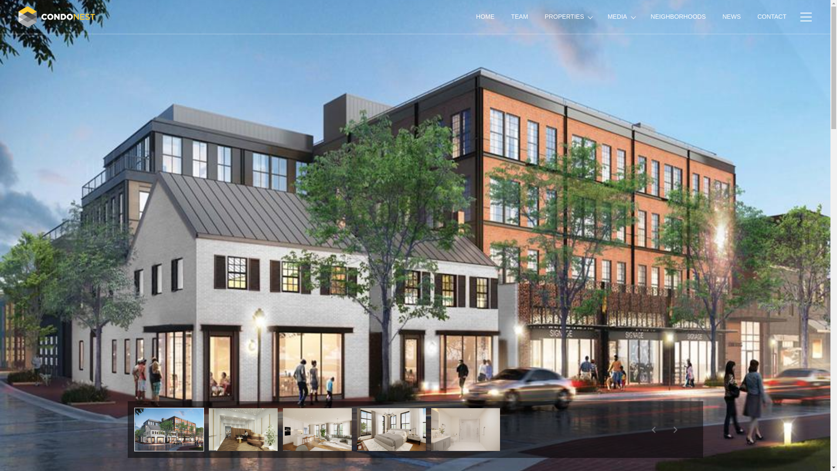 The width and height of the screenshot is (837, 471). What do you see at coordinates (621, 17) in the screenshot?
I see `MEDIA` at bounding box center [621, 17].